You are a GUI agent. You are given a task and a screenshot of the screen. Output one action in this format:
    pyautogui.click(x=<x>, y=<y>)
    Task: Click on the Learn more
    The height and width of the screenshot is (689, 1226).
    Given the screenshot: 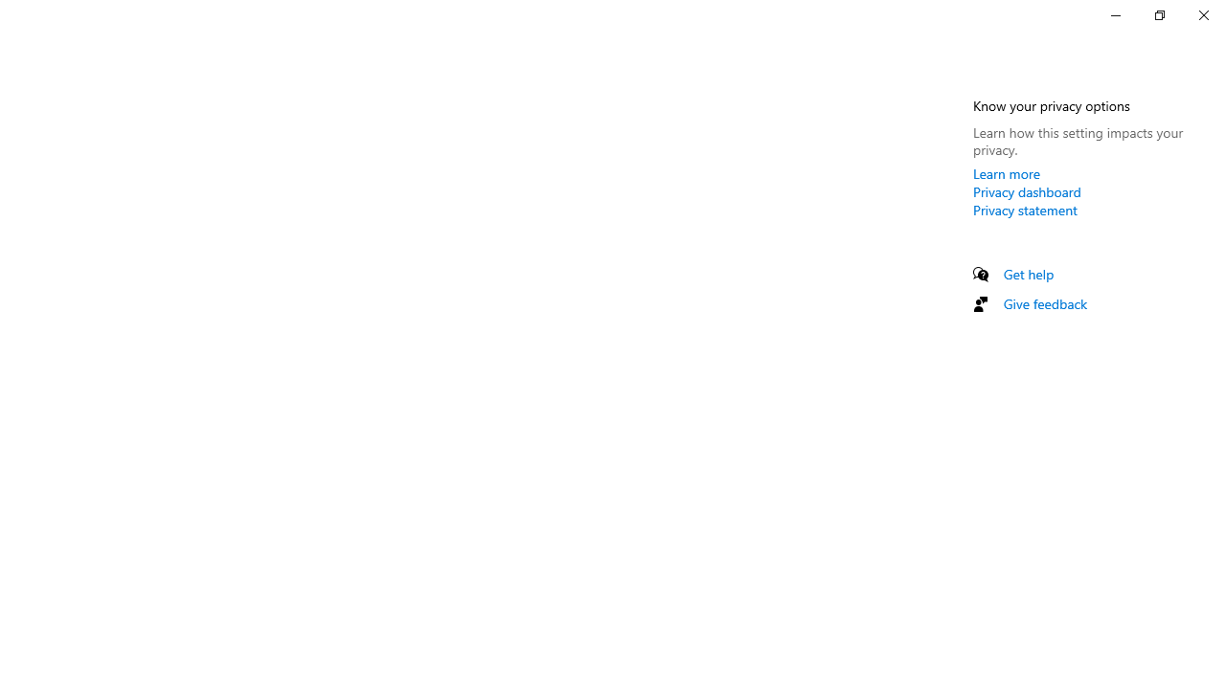 What is the action you would take?
    pyautogui.click(x=1007, y=173)
    